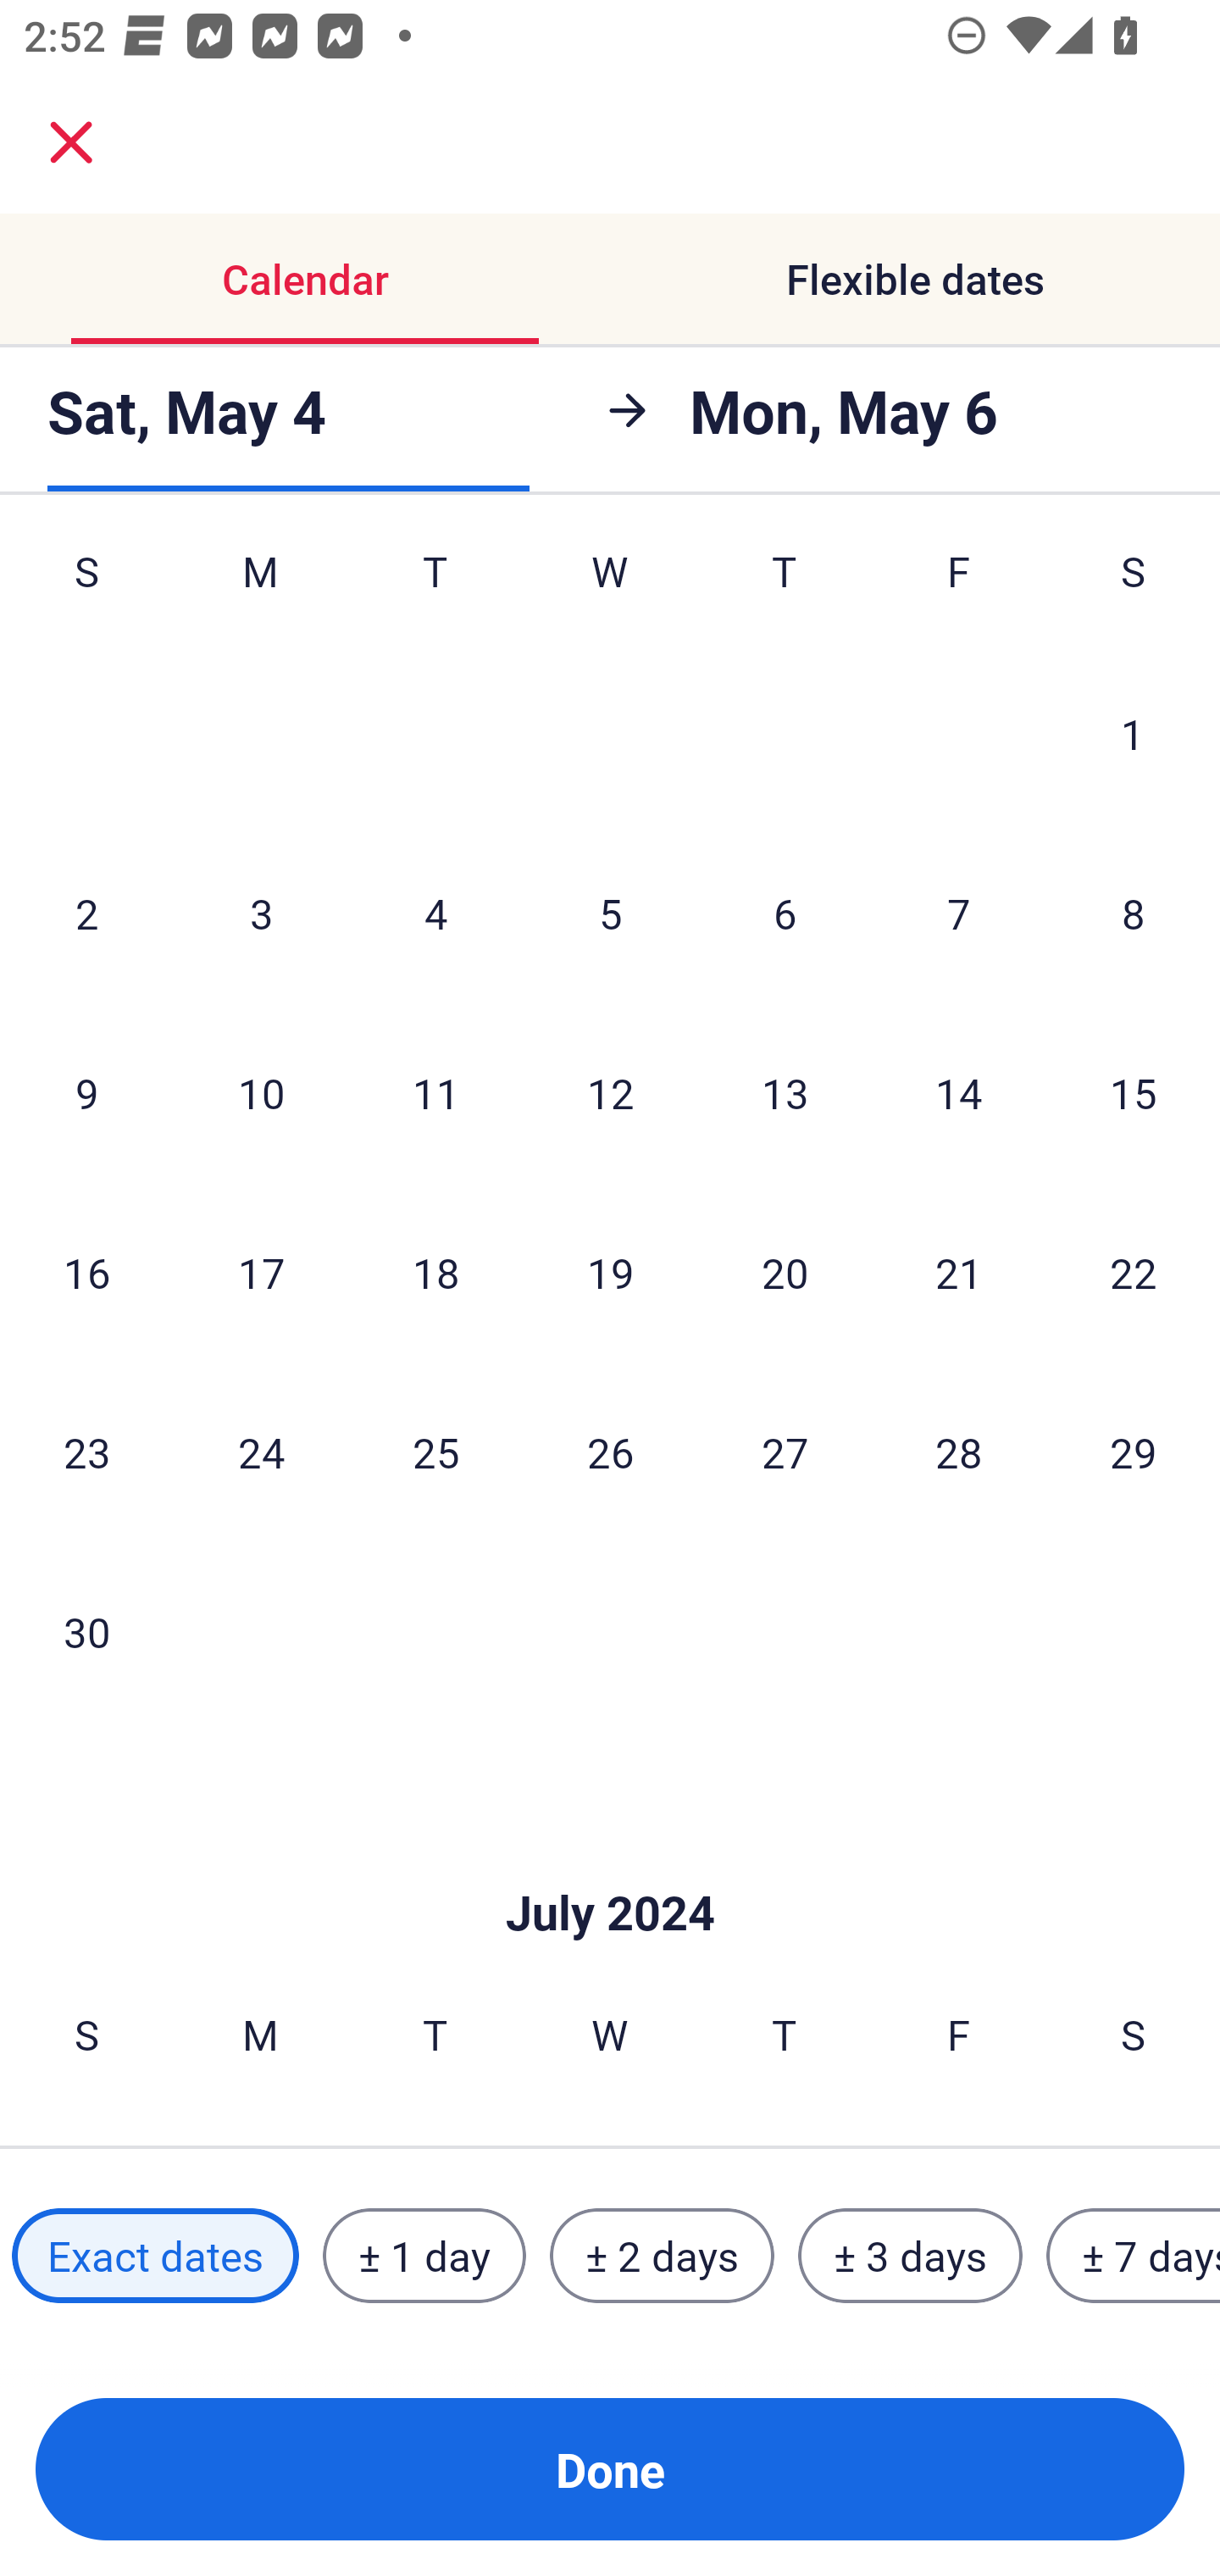 The image size is (1220, 2576). I want to click on 7 Friday, June 7, 2024, so click(959, 913).